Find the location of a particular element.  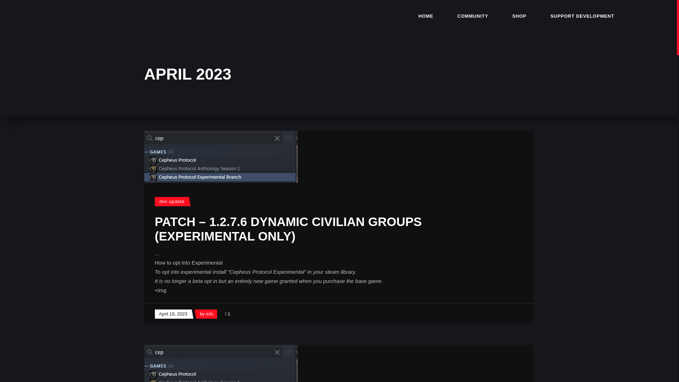

COMMUNITY is located at coordinates (472, 16).